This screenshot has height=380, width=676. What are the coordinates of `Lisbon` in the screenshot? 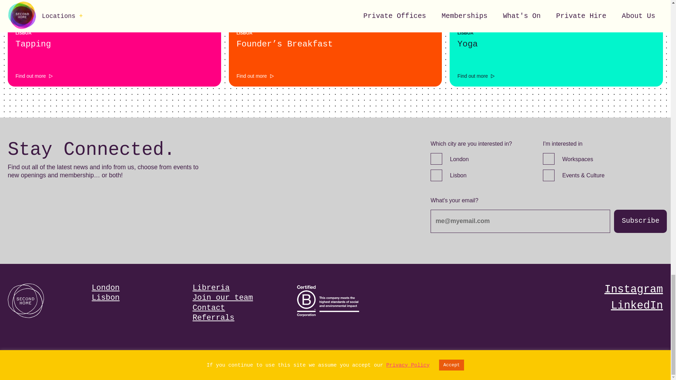 It's located at (436, 175).